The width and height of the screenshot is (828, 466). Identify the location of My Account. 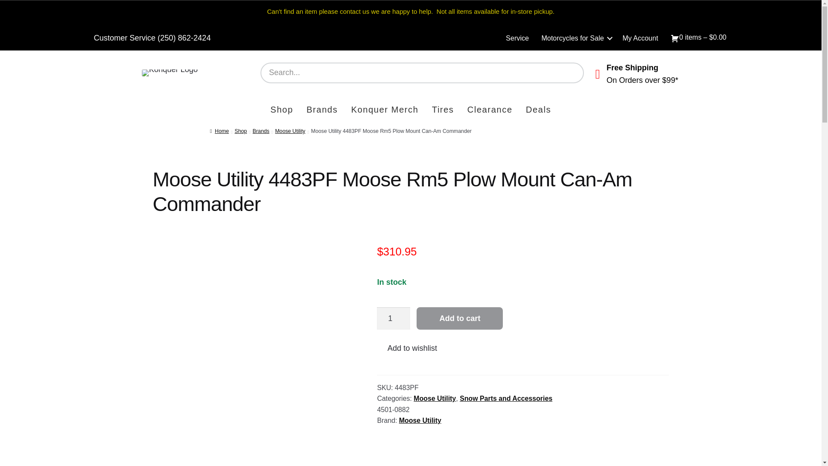
(640, 38).